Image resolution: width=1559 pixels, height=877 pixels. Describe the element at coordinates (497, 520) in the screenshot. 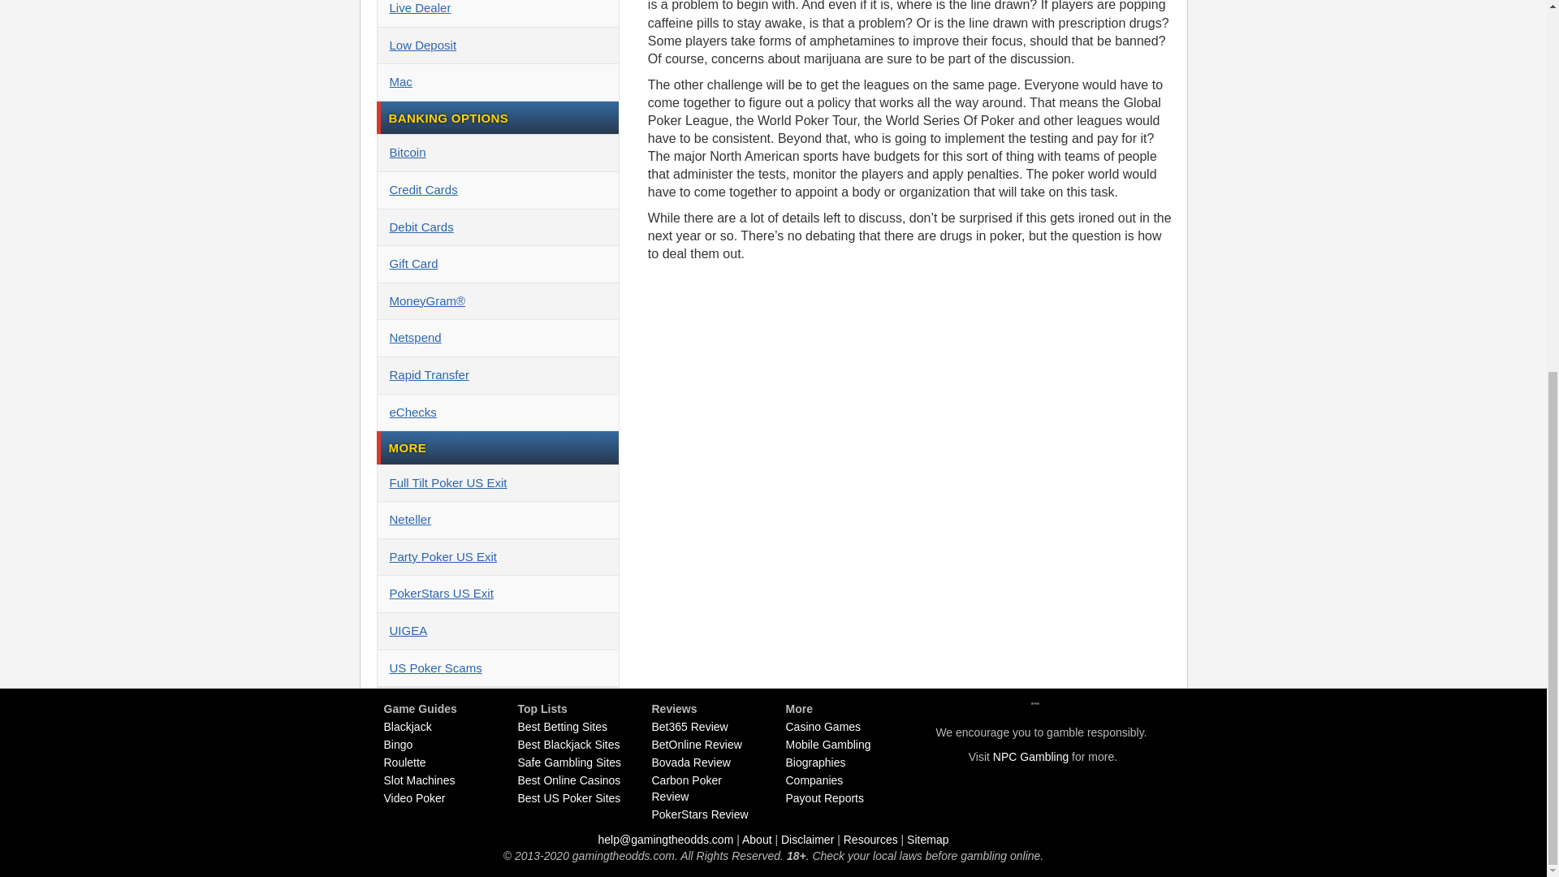

I see `Neteller` at that location.